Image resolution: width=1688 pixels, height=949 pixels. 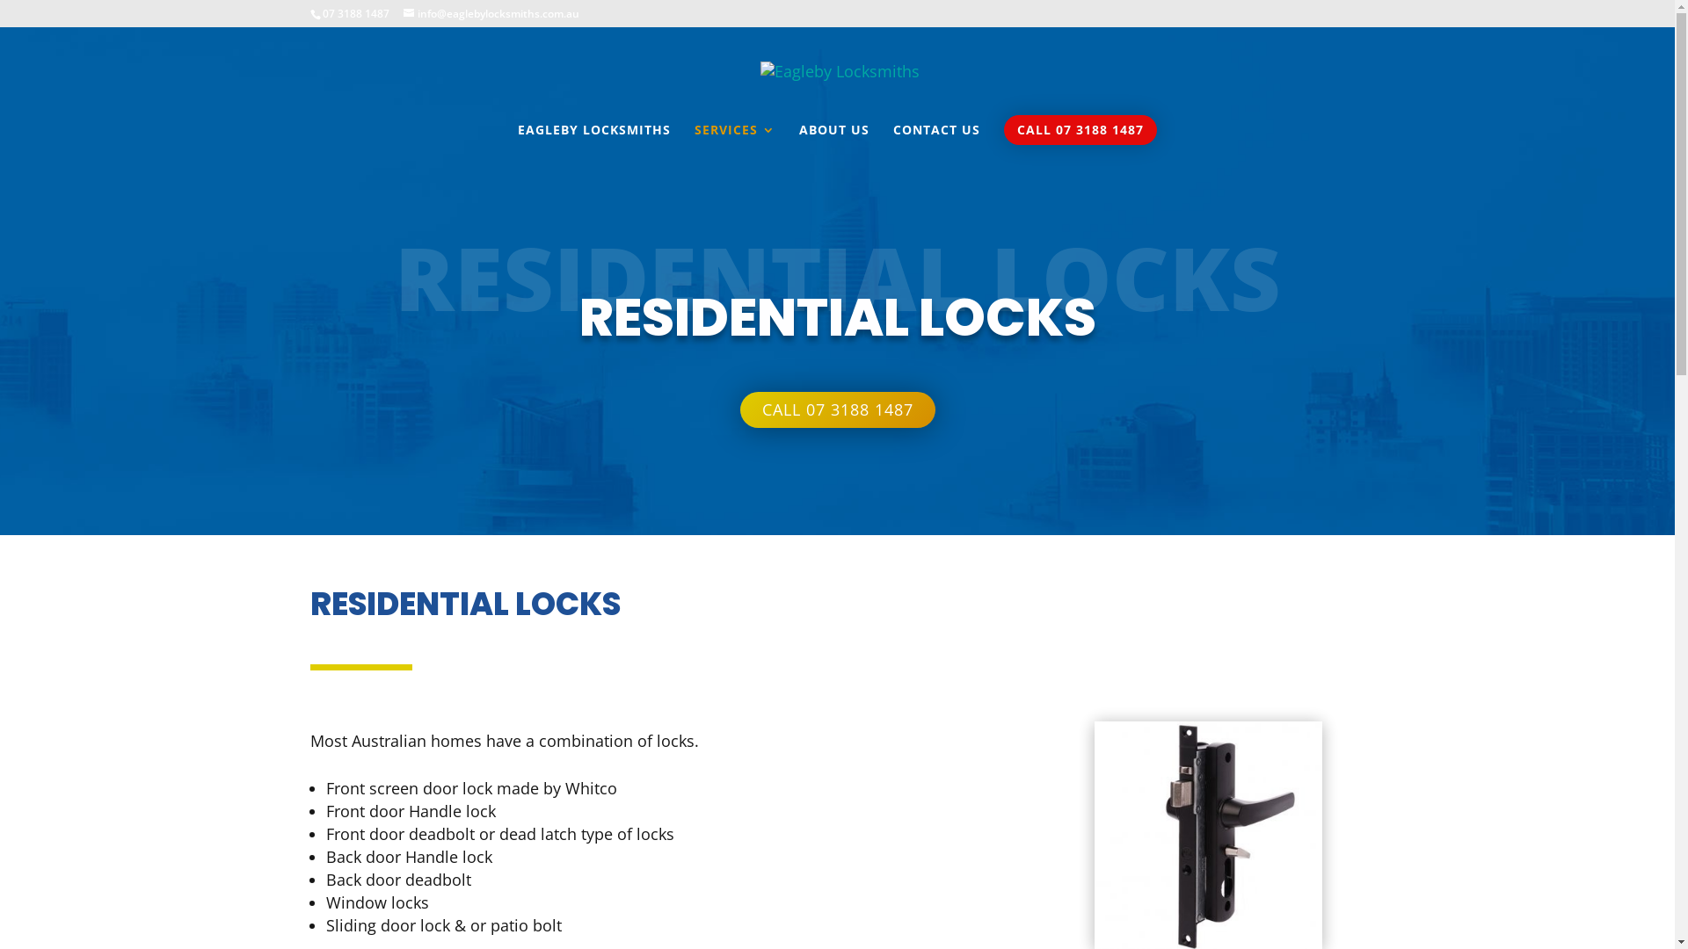 What do you see at coordinates (735, 142) in the screenshot?
I see `SERVICES` at bounding box center [735, 142].